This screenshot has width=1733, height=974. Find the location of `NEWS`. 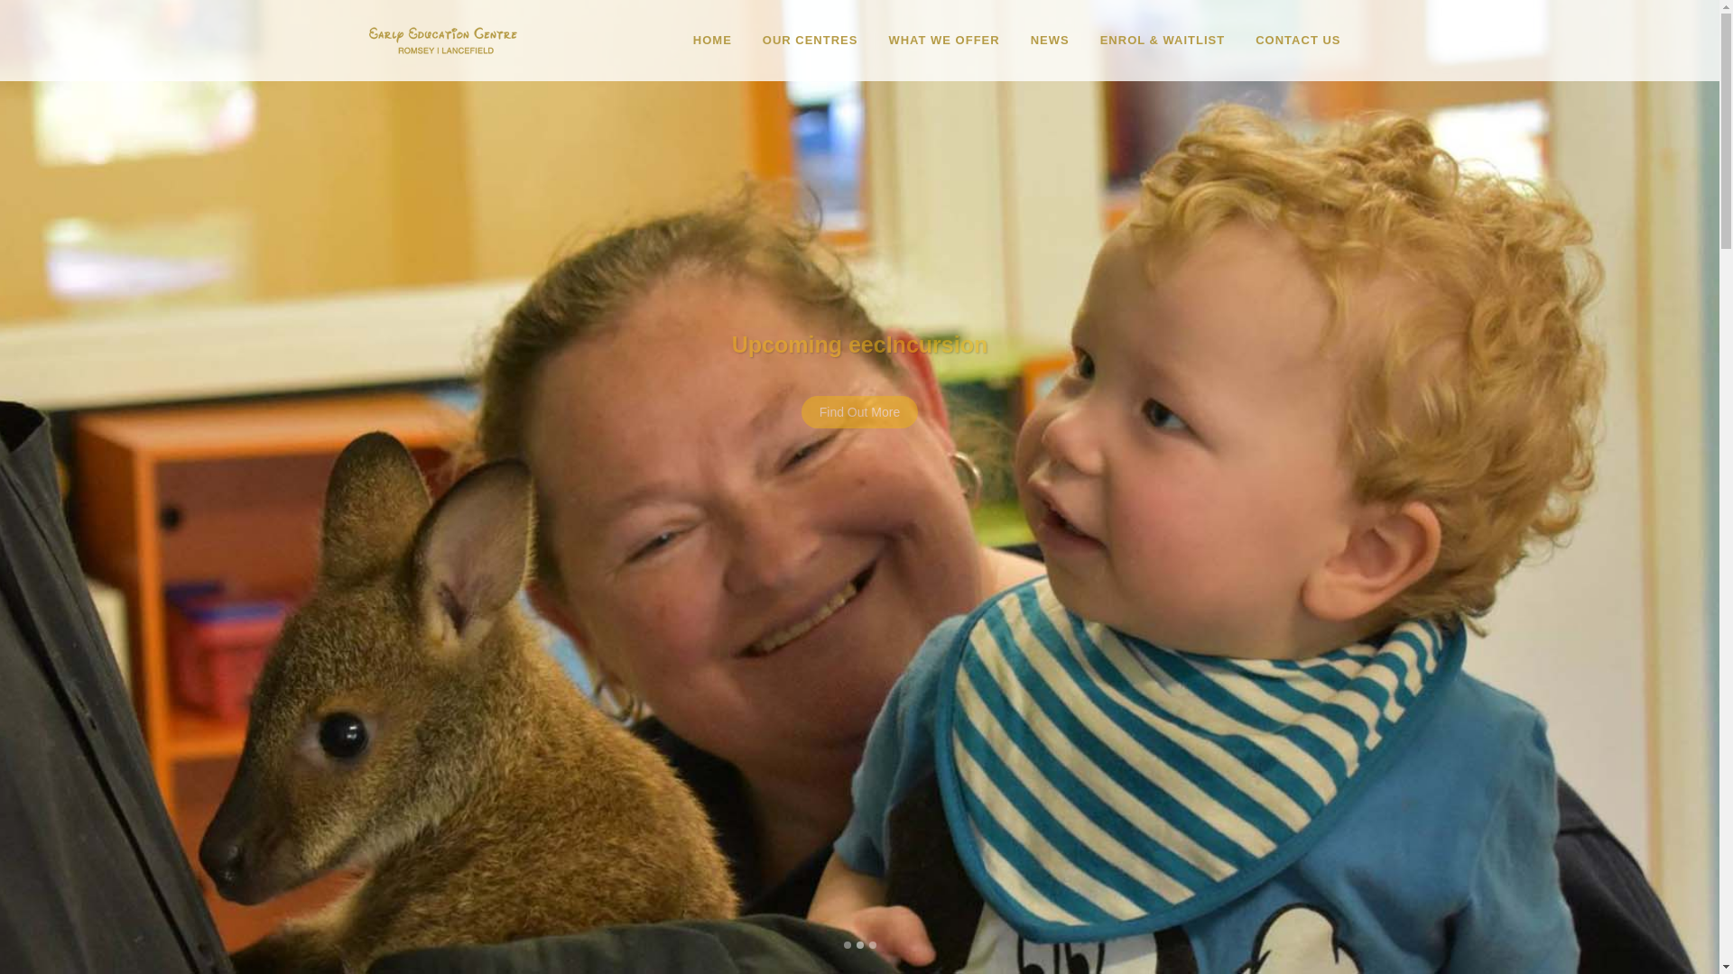

NEWS is located at coordinates (1051, 41).